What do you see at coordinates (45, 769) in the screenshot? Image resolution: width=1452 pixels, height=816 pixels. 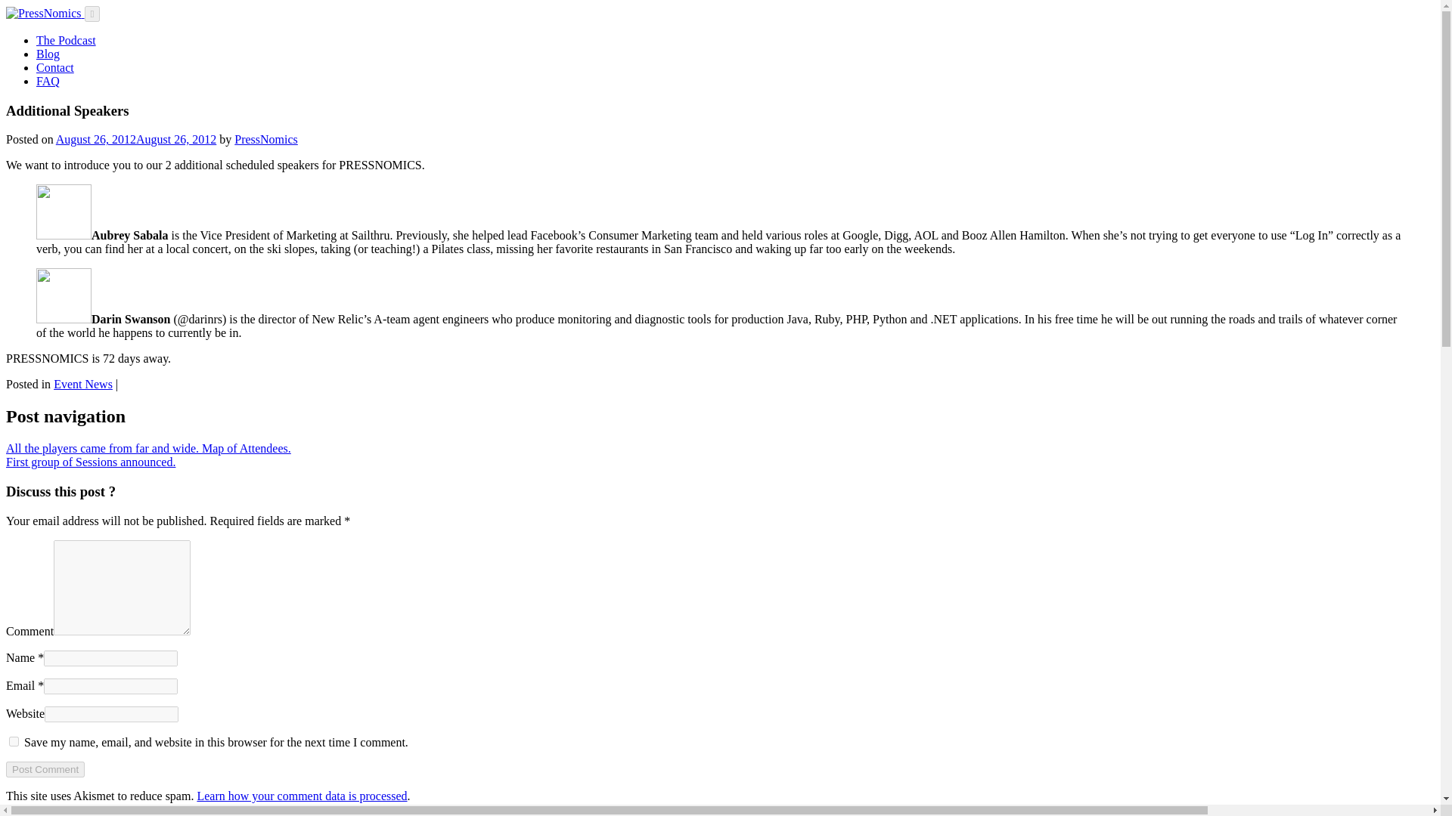 I see `Post Comment` at bounding box center [45, 769].